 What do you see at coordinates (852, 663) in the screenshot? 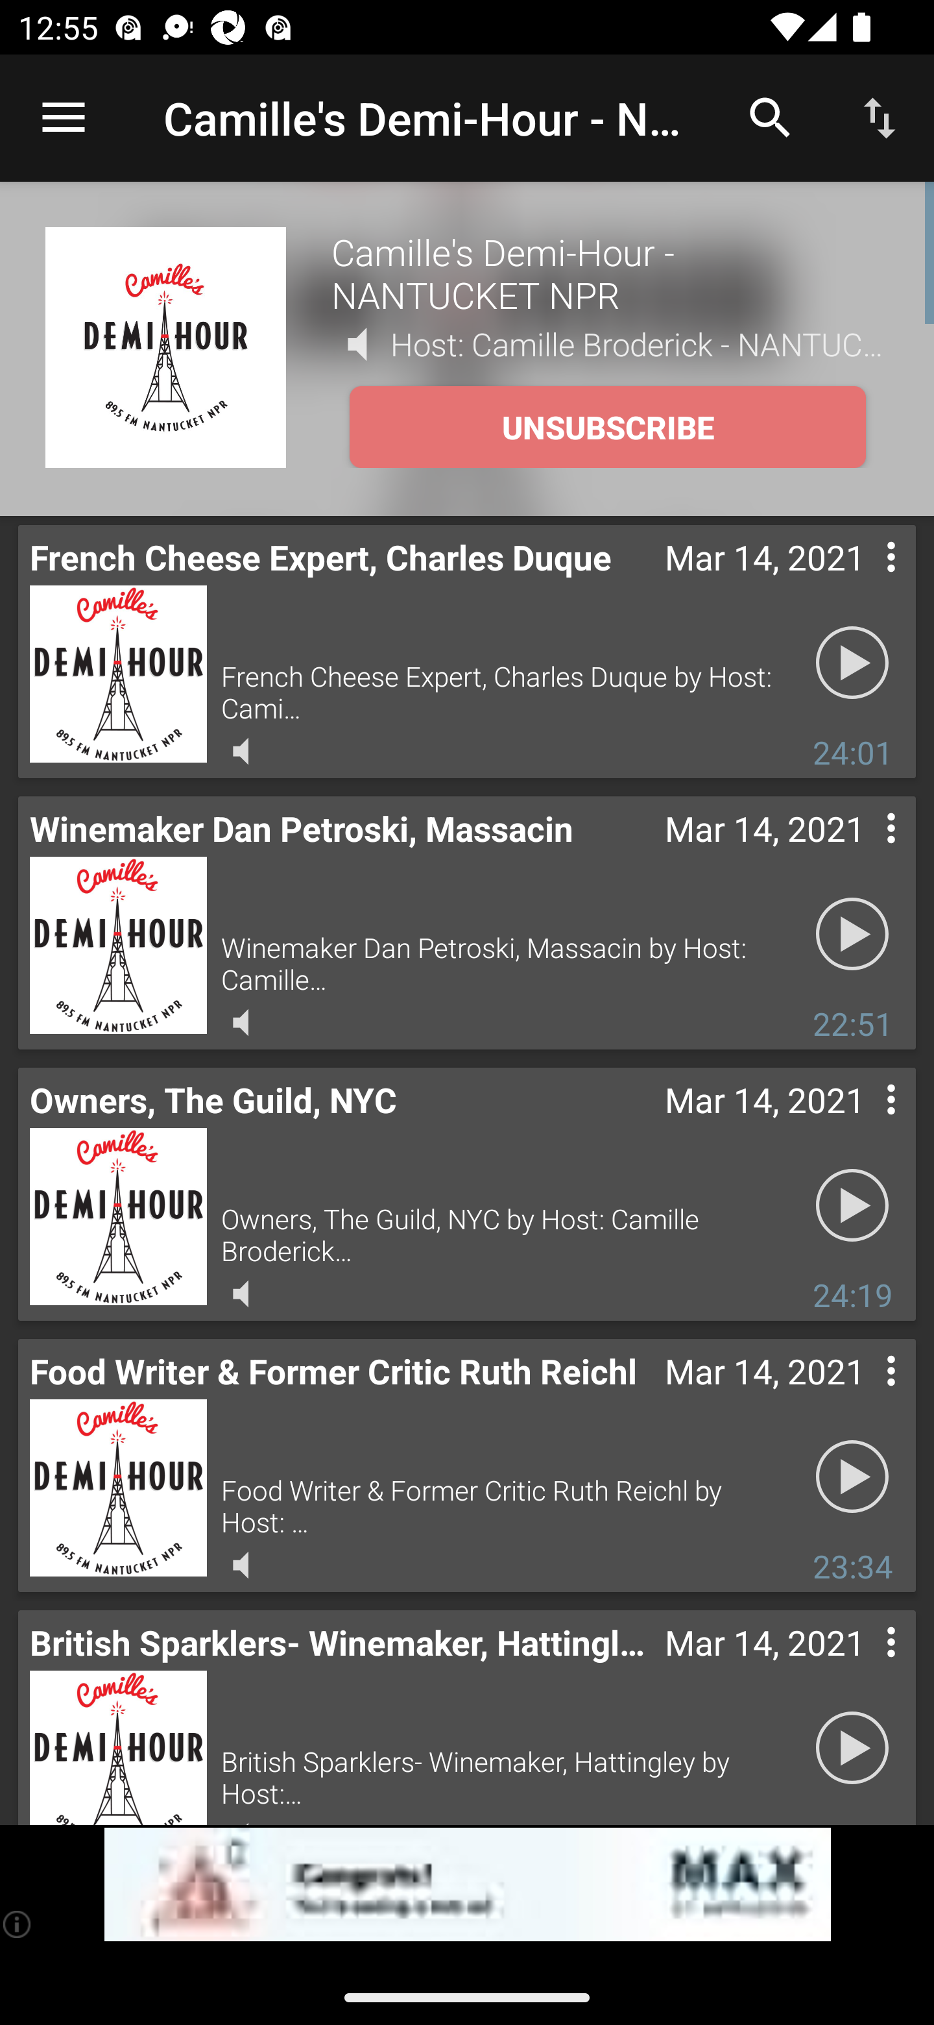
I see `Play` at bounding box center [852, 663].